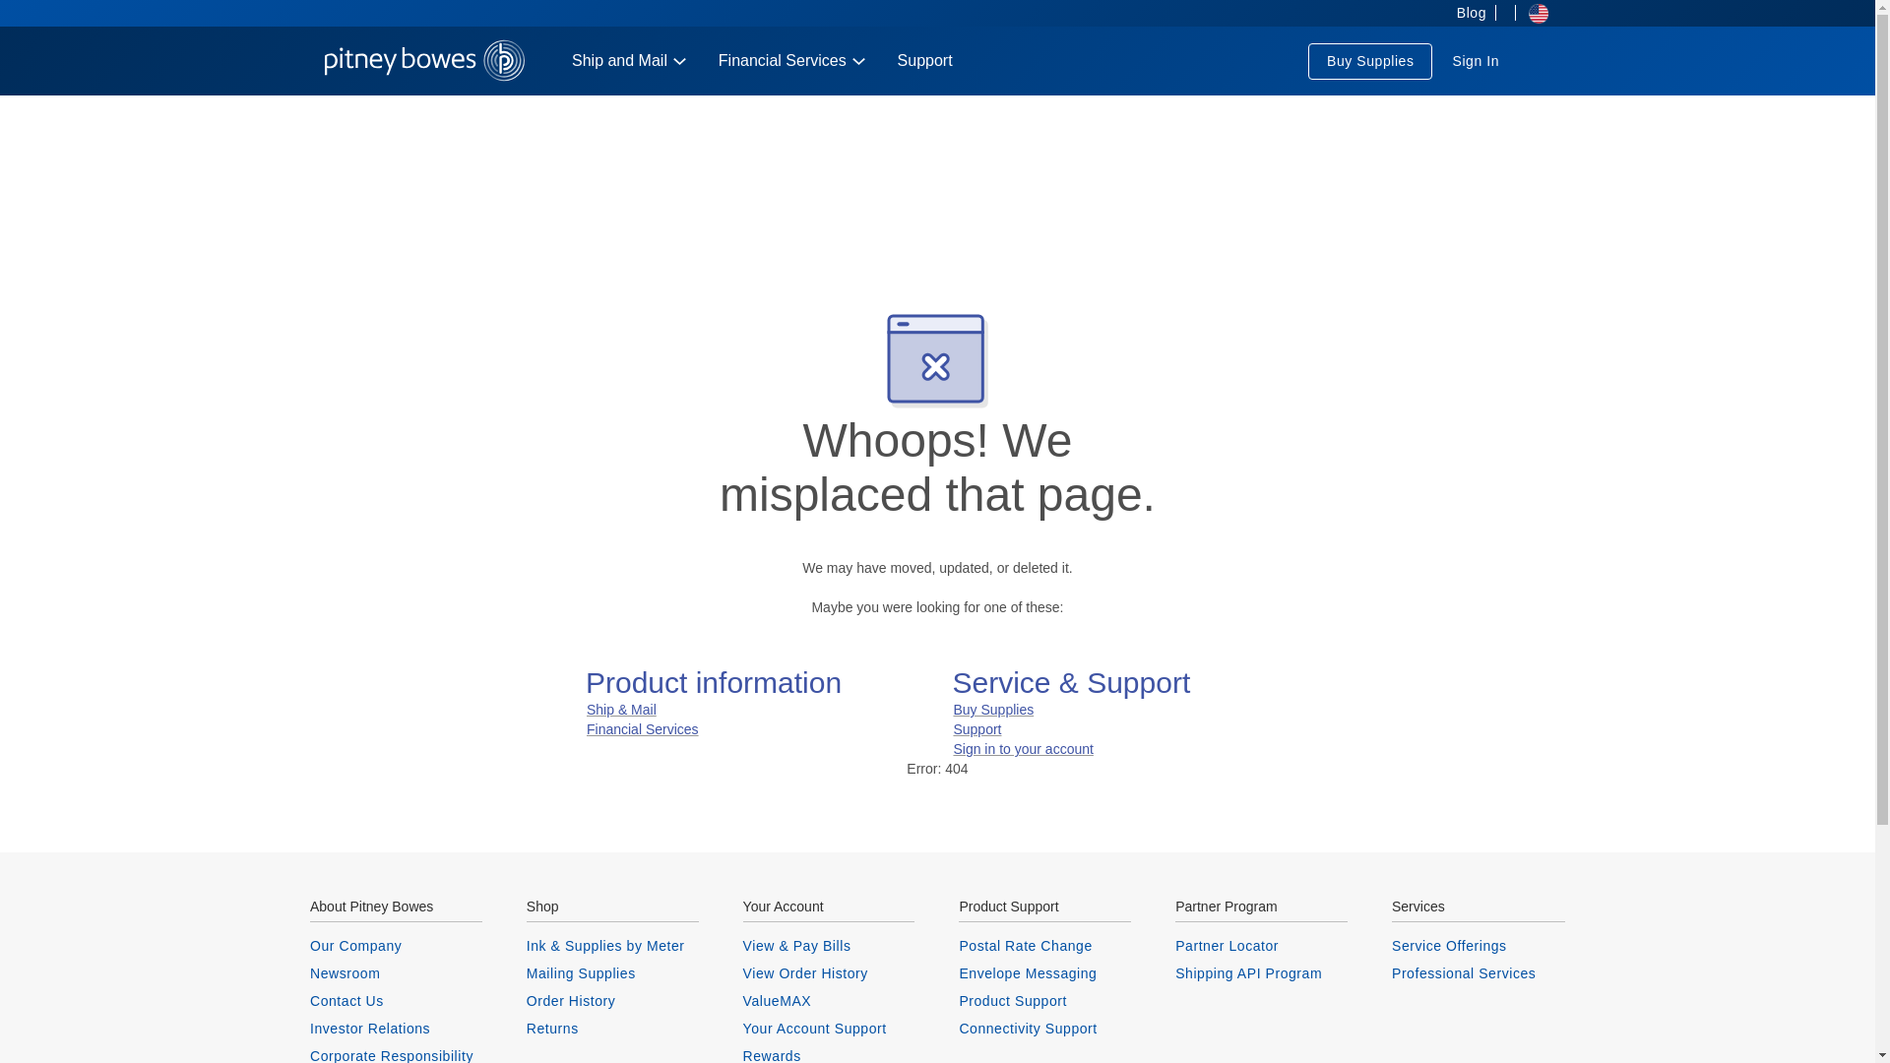  What do you see at coordinates (396, 1000) in the screenshot?
I see `Contact Us` at bounding box center [396, 1000].